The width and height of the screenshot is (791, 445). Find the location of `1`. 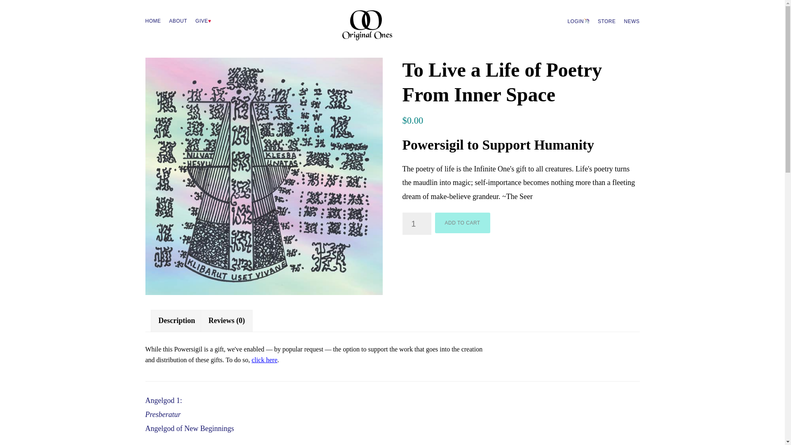

1 is located at coordinates (416, 224).